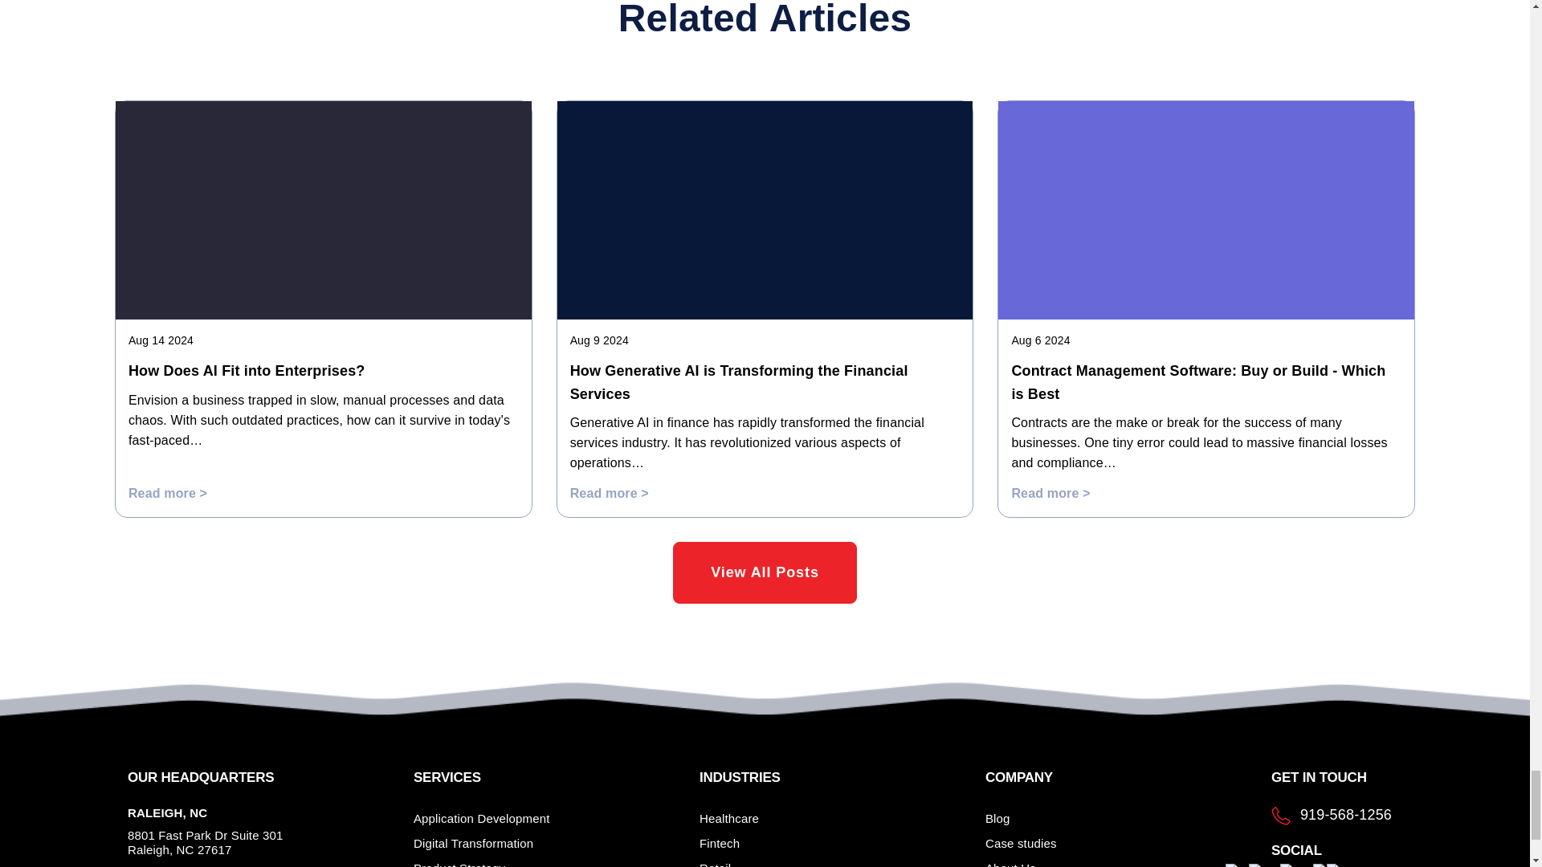 Image resolution: width=1542 pixels, height=867 pixels. I want to click on Twitter, so click(1332, 865).